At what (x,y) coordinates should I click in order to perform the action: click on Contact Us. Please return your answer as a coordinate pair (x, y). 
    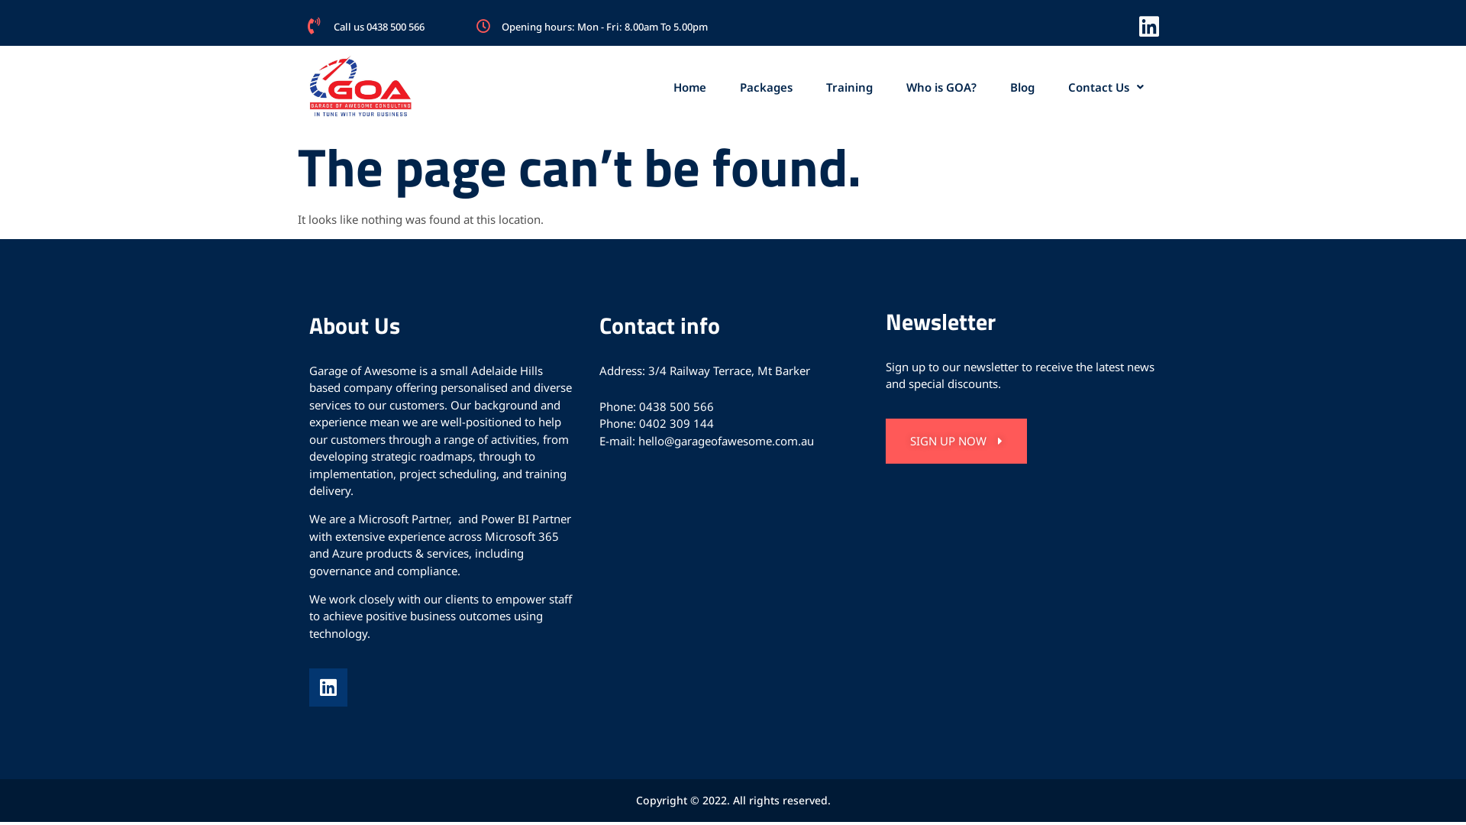
    Looking at the image, I should click on (1106, 87).